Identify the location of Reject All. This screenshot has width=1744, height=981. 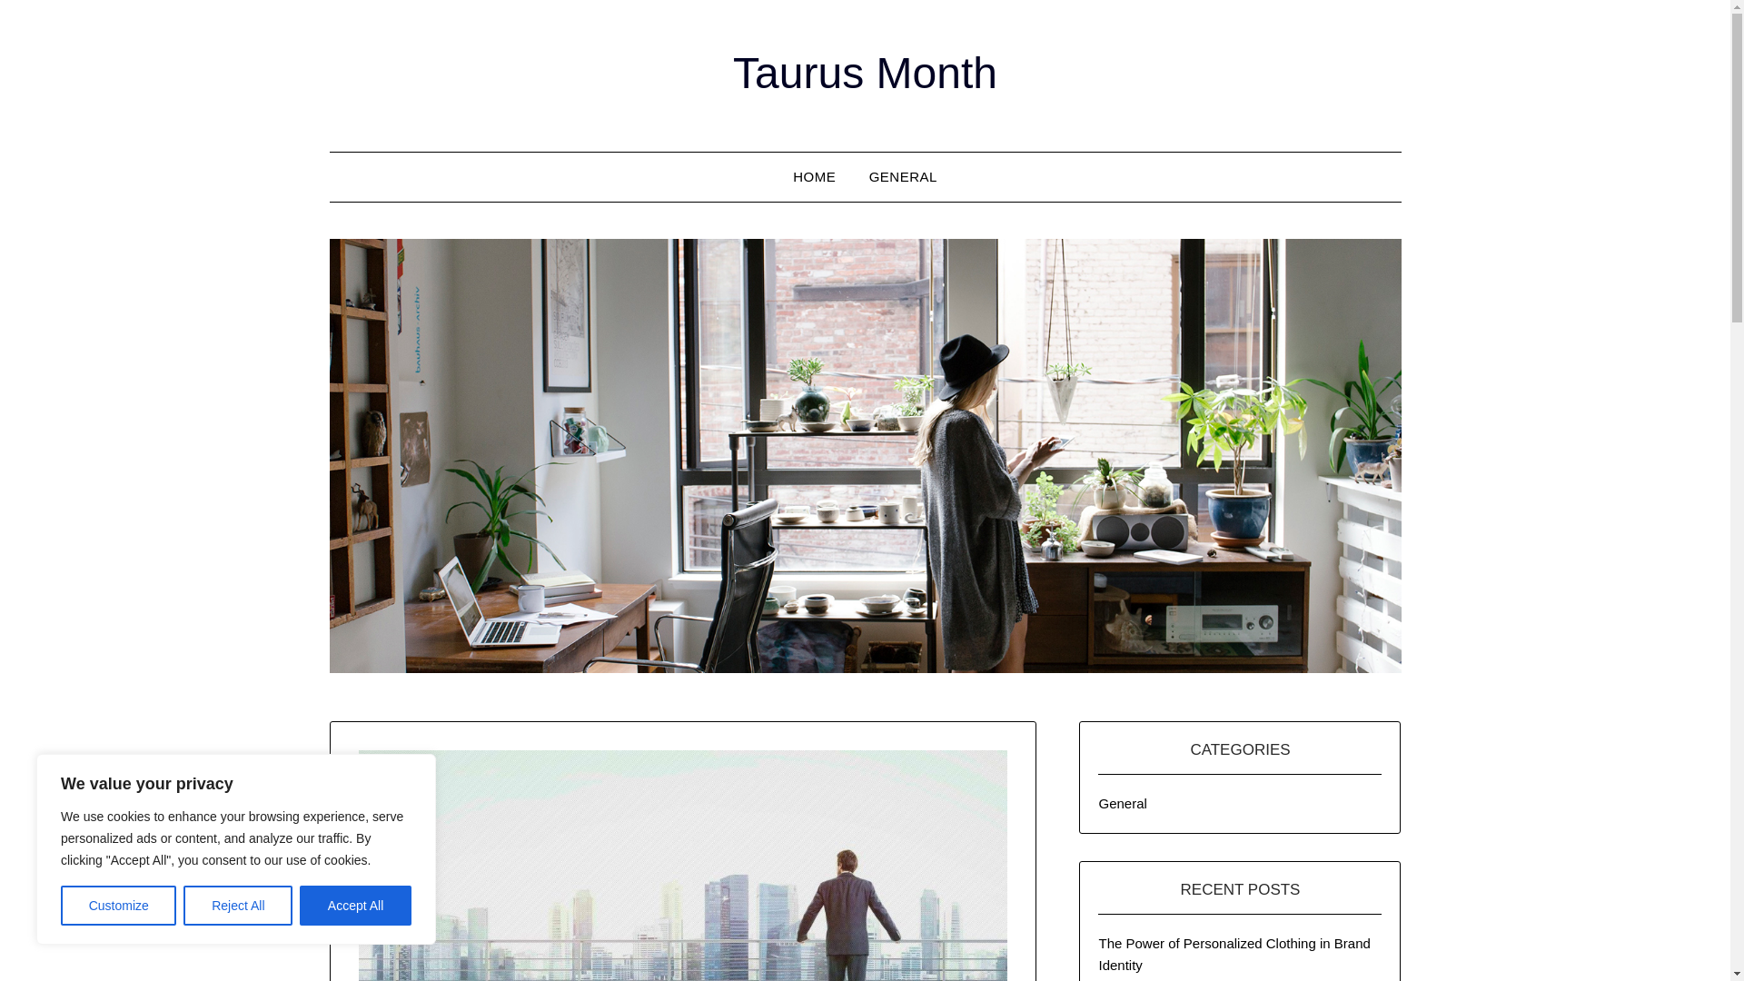
(238, 906).